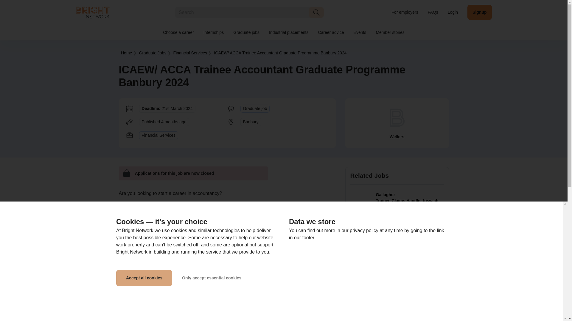 Image resolution: width=572 pixels, height=321 pixels. Describe the element at coordinates (213, 33) in the screenshot. I see `Internships` at that location.